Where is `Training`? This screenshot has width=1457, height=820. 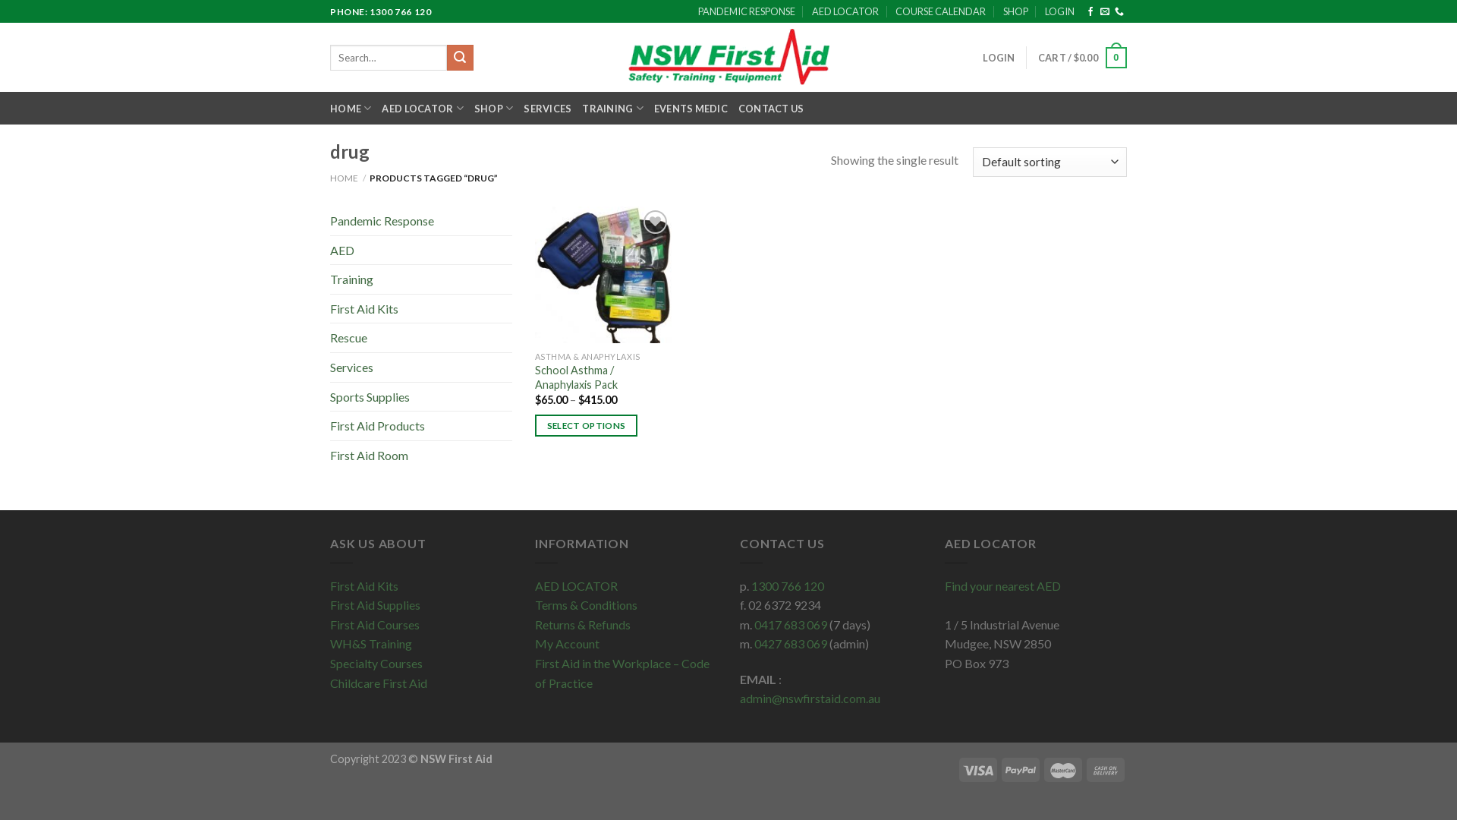 Training is located at coordinates (421, 279).